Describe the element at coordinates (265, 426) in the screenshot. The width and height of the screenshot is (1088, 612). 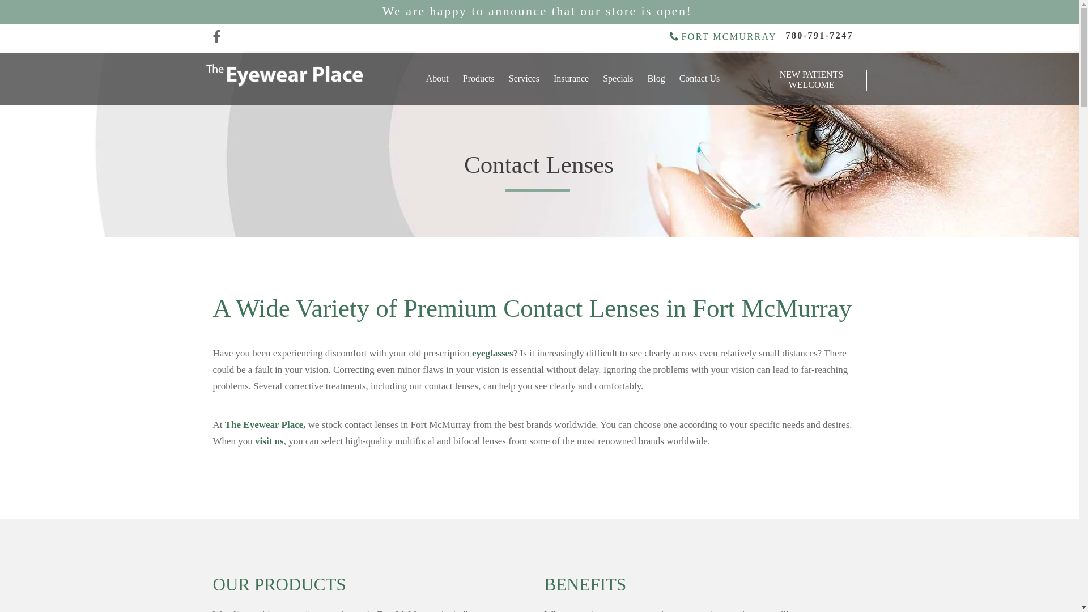
I see `The Eyewear Place,` at that location.